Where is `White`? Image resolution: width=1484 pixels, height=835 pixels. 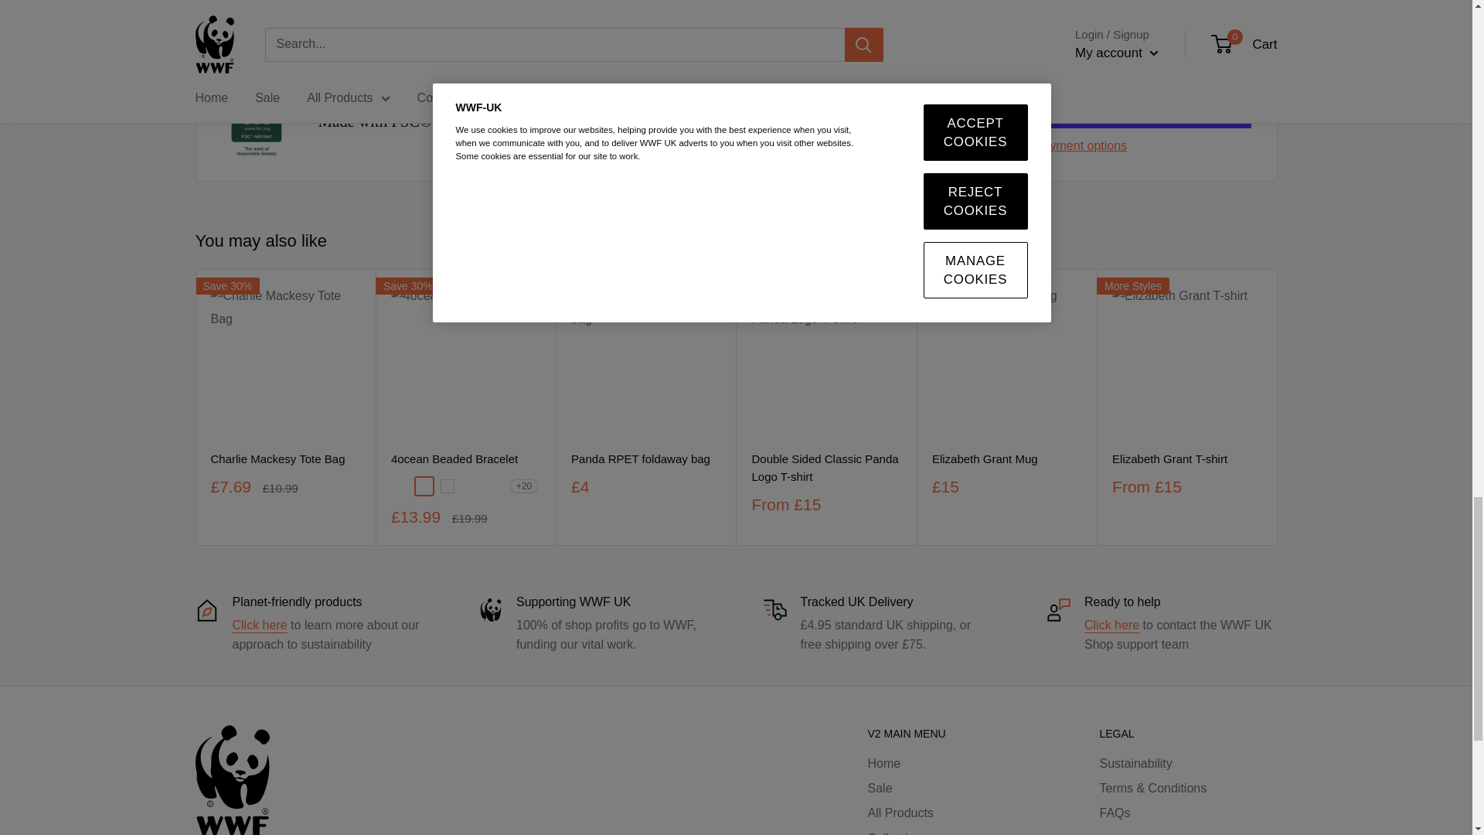
White is located at coordinates (447, 486).